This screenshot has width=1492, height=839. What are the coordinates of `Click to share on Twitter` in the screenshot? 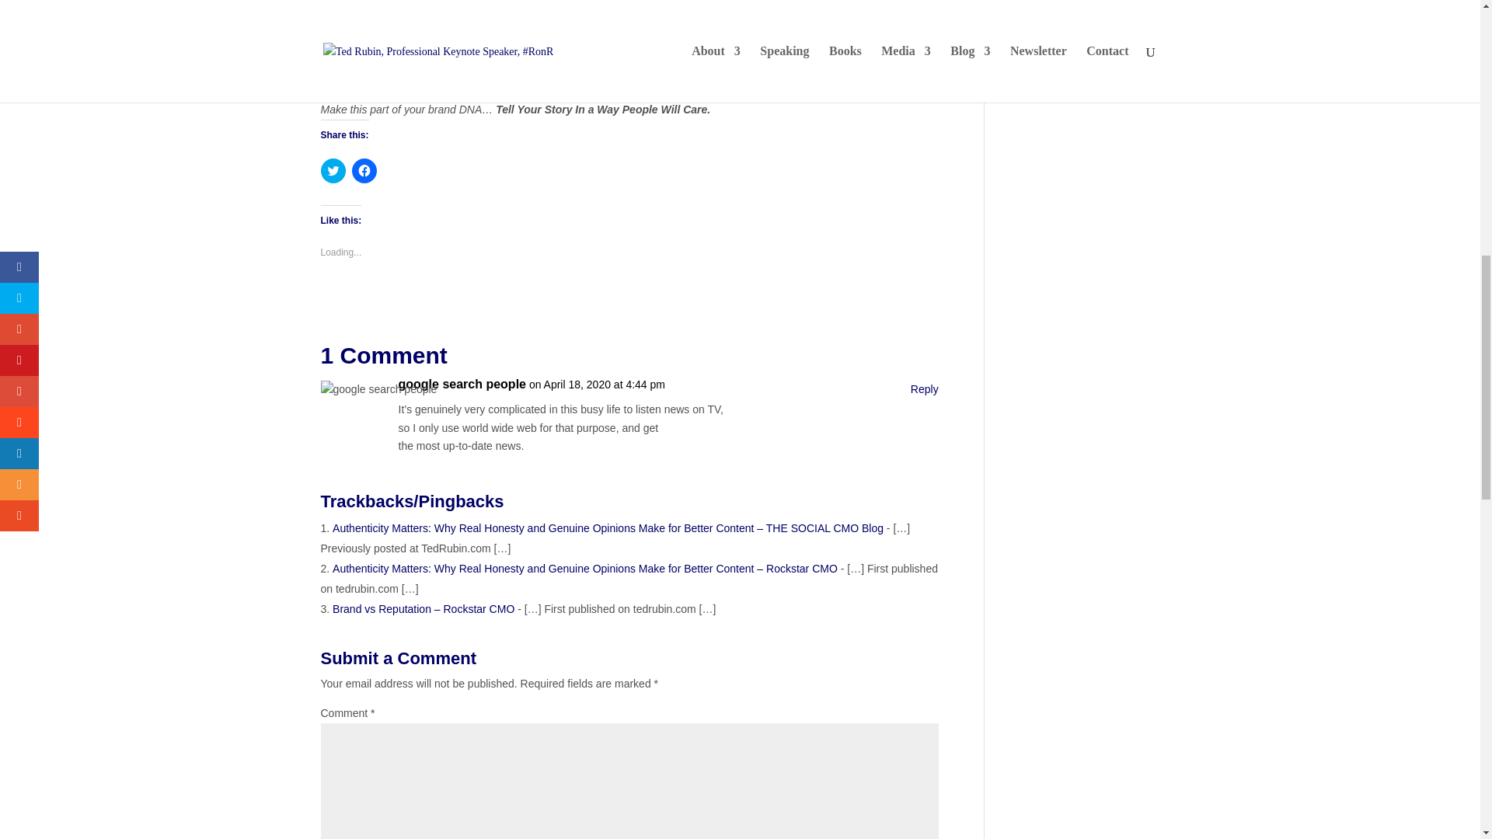 It's located at (333, 171).